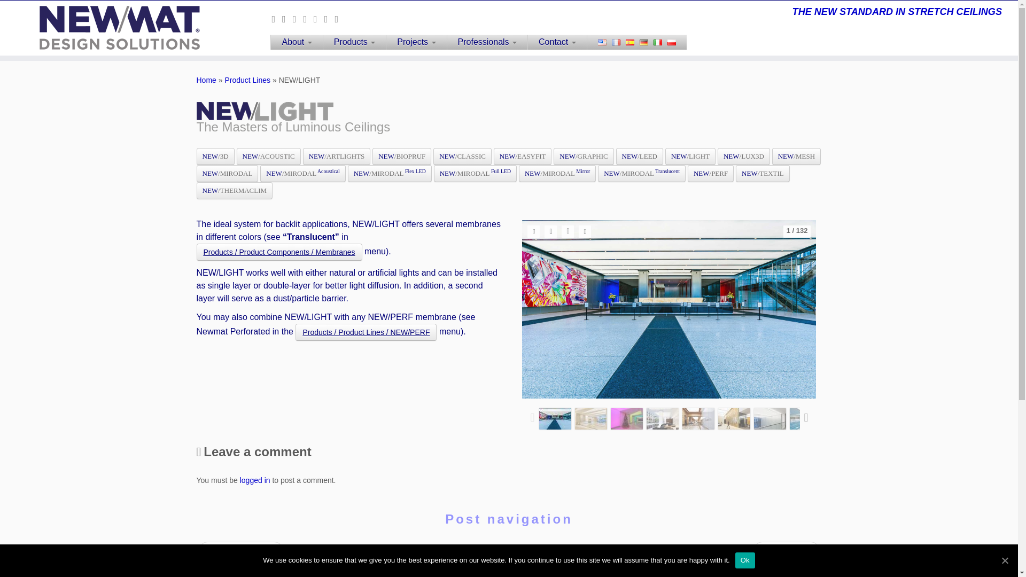 This screenshot has width=1026, height=577. What do you see at coordinates (657, 43) in the screenshot?
I see `Italiano` at bounding box center [657, 43].